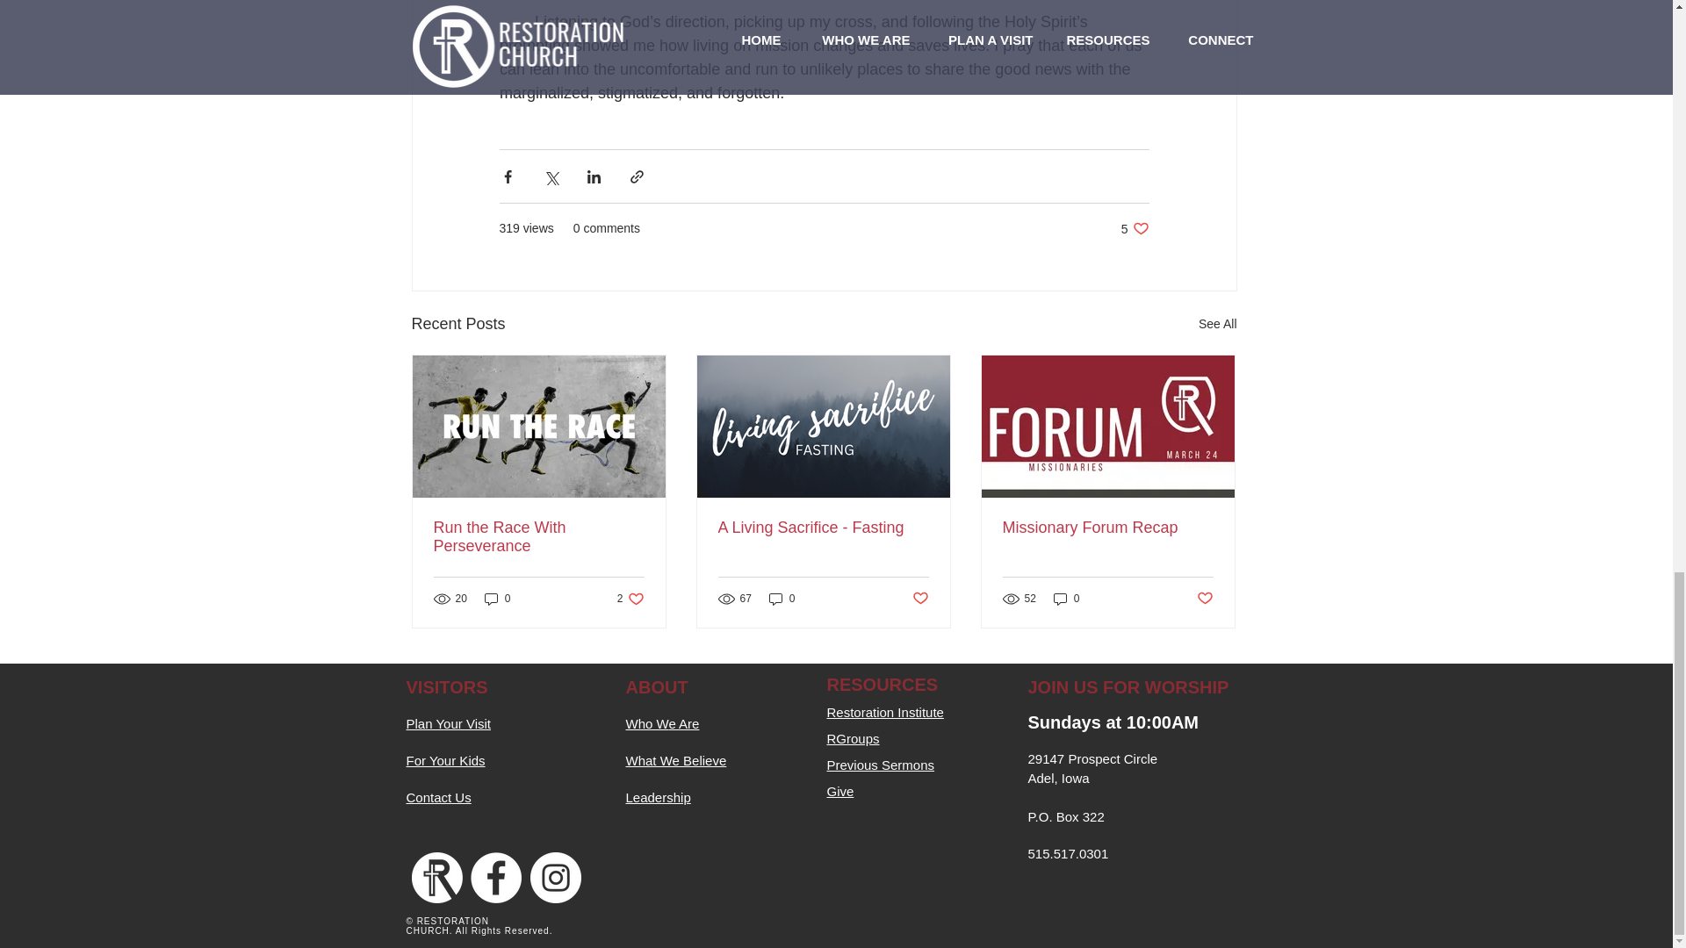 This screenshot has height=948, width=1686. What do you see at coordinates (445, 760) in the screenshot?
I see `For Your Kids` at bounding box center [445, 760].